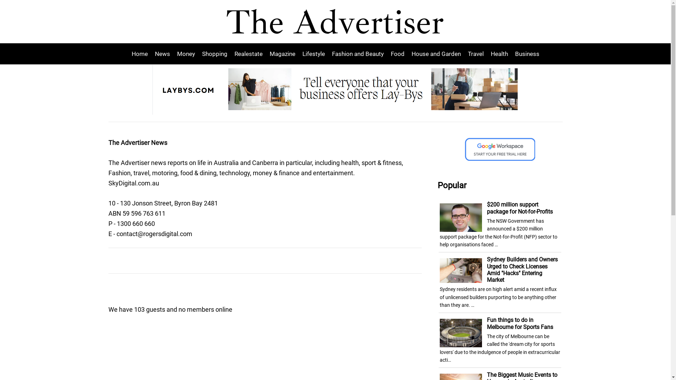  What do you see at coordinates (520, 208) in the screenshot?
I see `$200 million support package for Not-for-Profits` at bounding box center [520, 208].